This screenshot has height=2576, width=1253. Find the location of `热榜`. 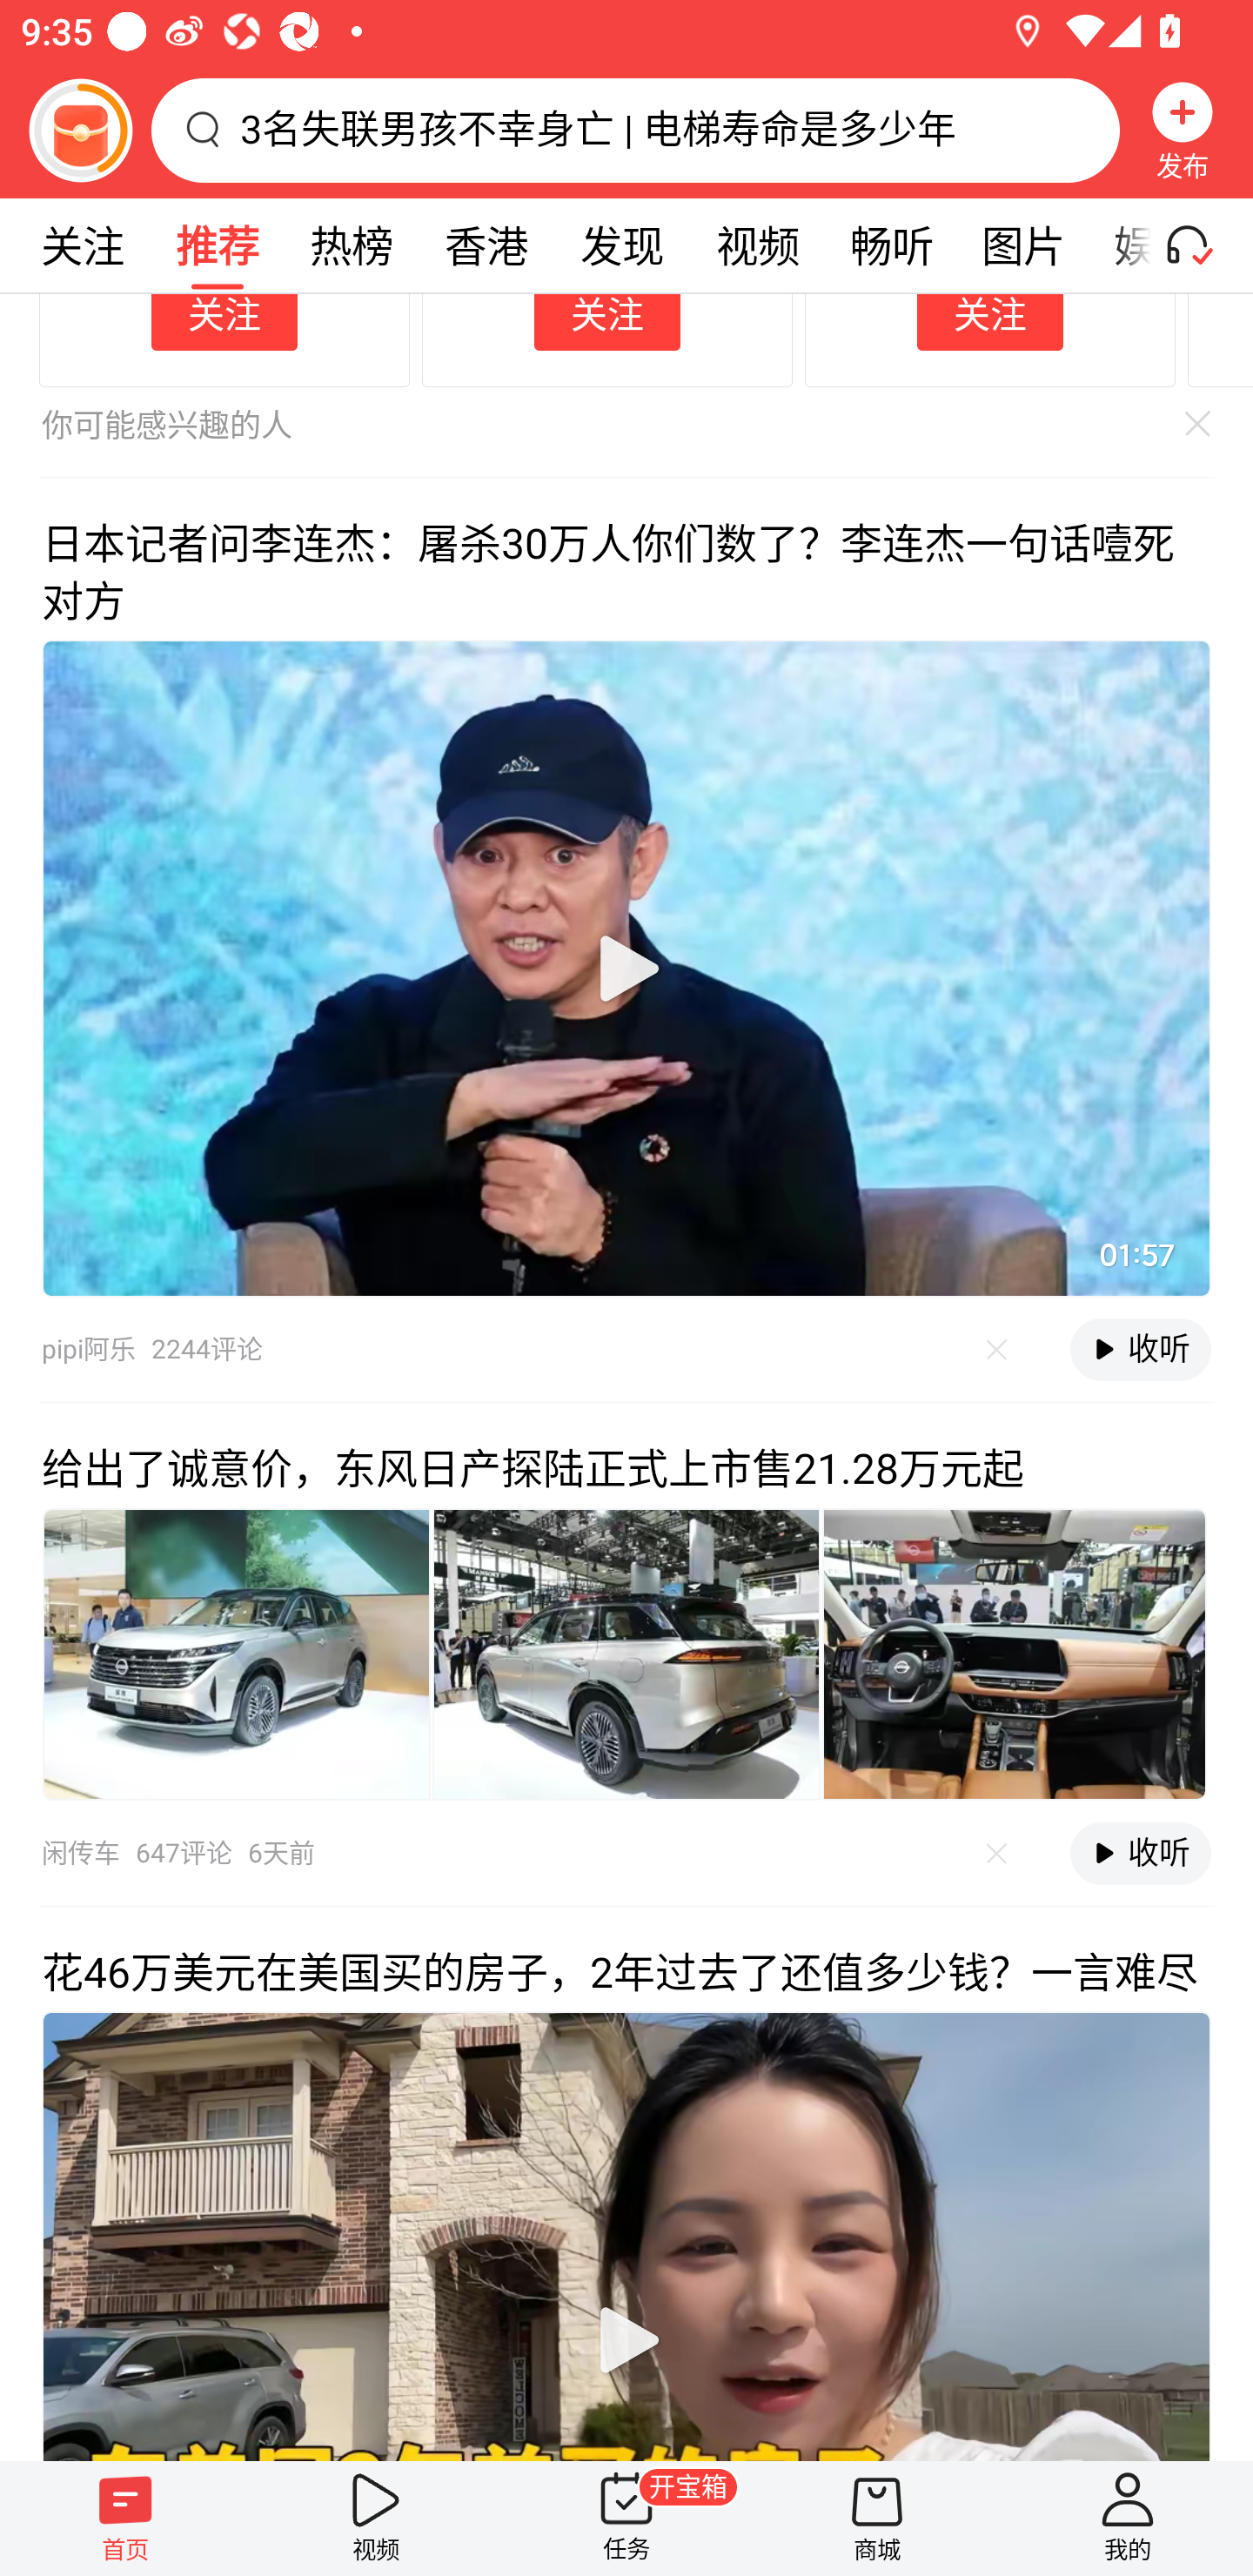

热榜 is located at coordinates (351, 245).